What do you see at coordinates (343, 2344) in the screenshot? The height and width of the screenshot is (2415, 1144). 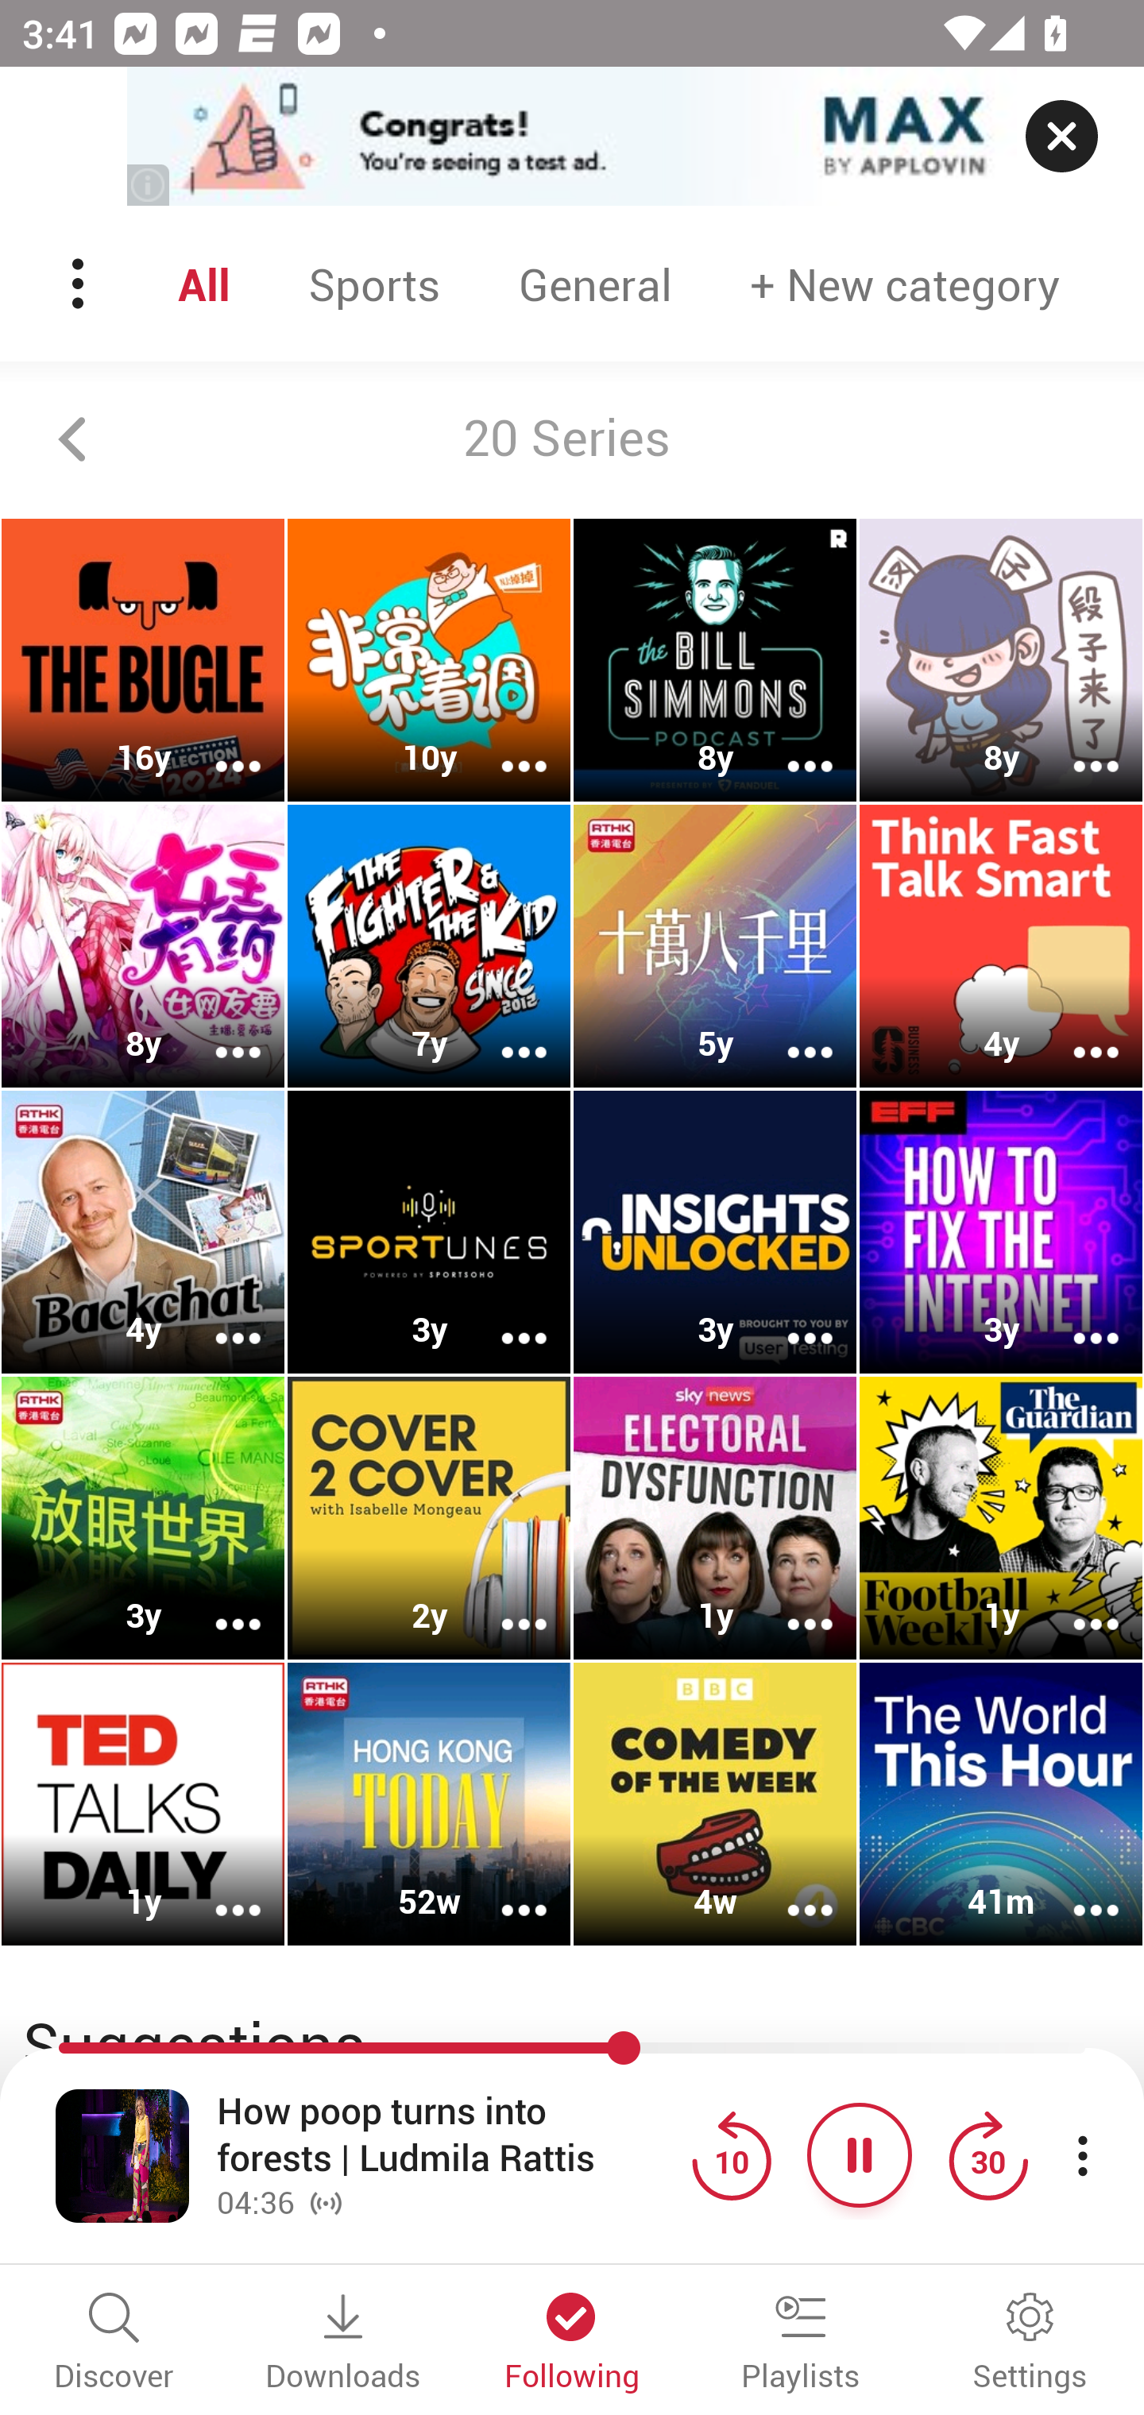 I see `Downloads` at bounding box center [343, 2344].